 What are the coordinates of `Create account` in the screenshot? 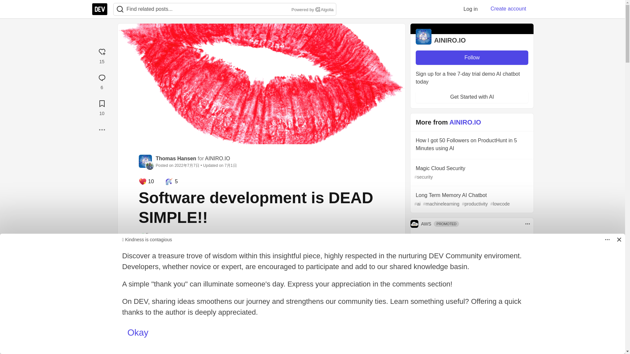 It's located at (102, 107).